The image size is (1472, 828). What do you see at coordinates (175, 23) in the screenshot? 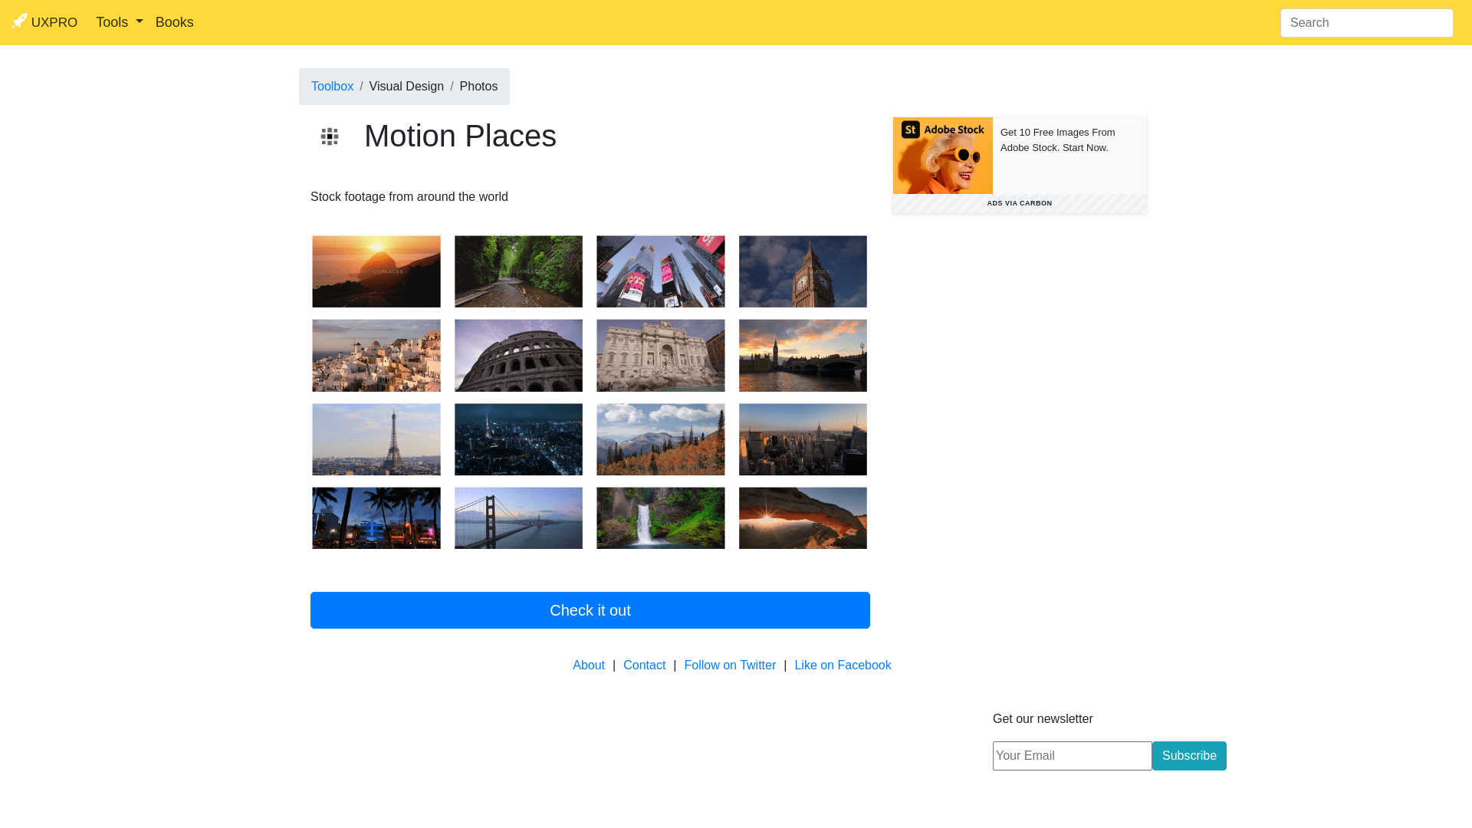
I see `Books` at bounding box center [175, 23].